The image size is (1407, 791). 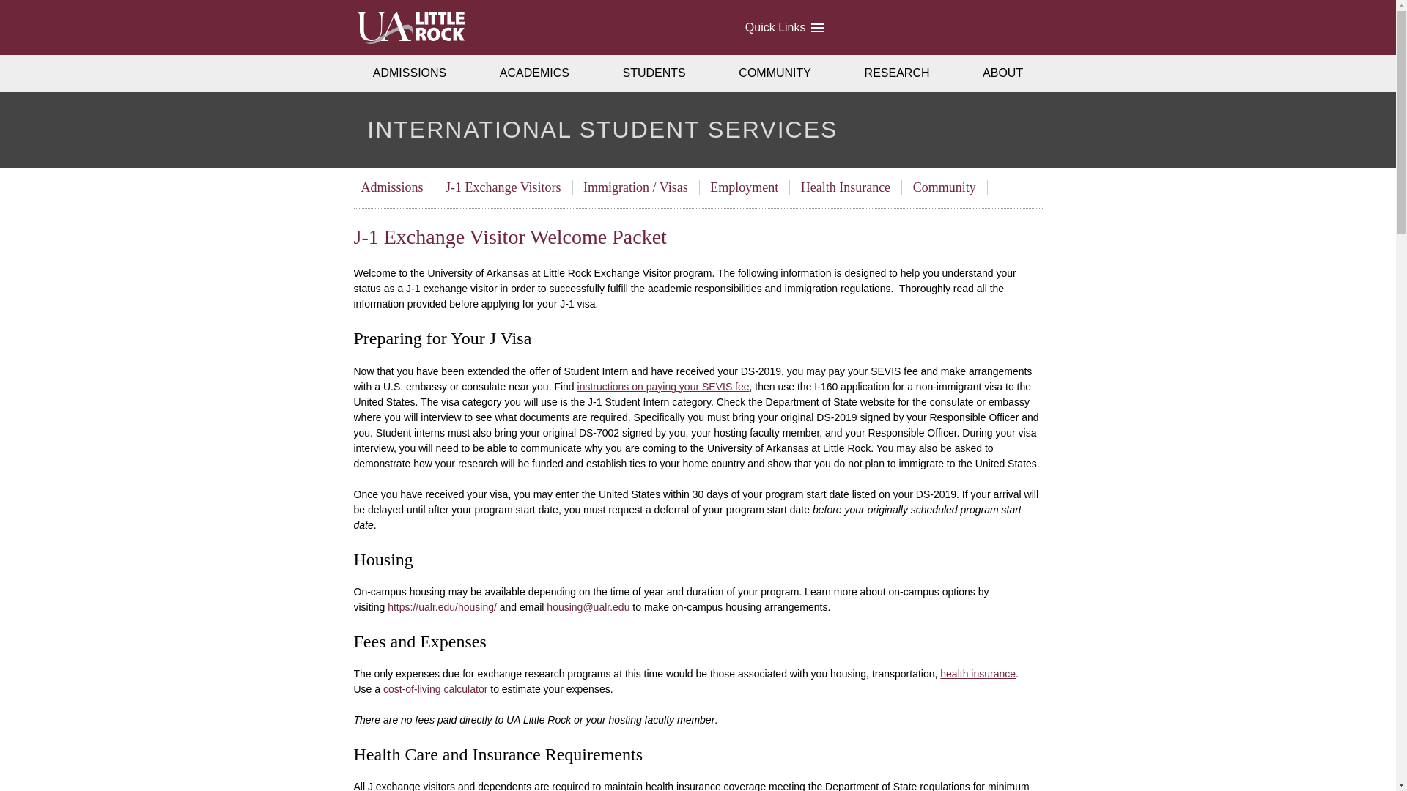 I want to click on ACADEMICS, so click(x=535, y=73).